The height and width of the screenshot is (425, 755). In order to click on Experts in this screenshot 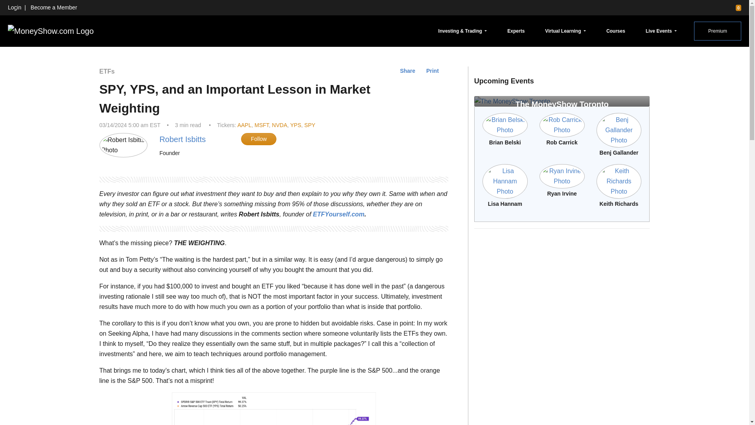, I will do `click(516, 31)`.